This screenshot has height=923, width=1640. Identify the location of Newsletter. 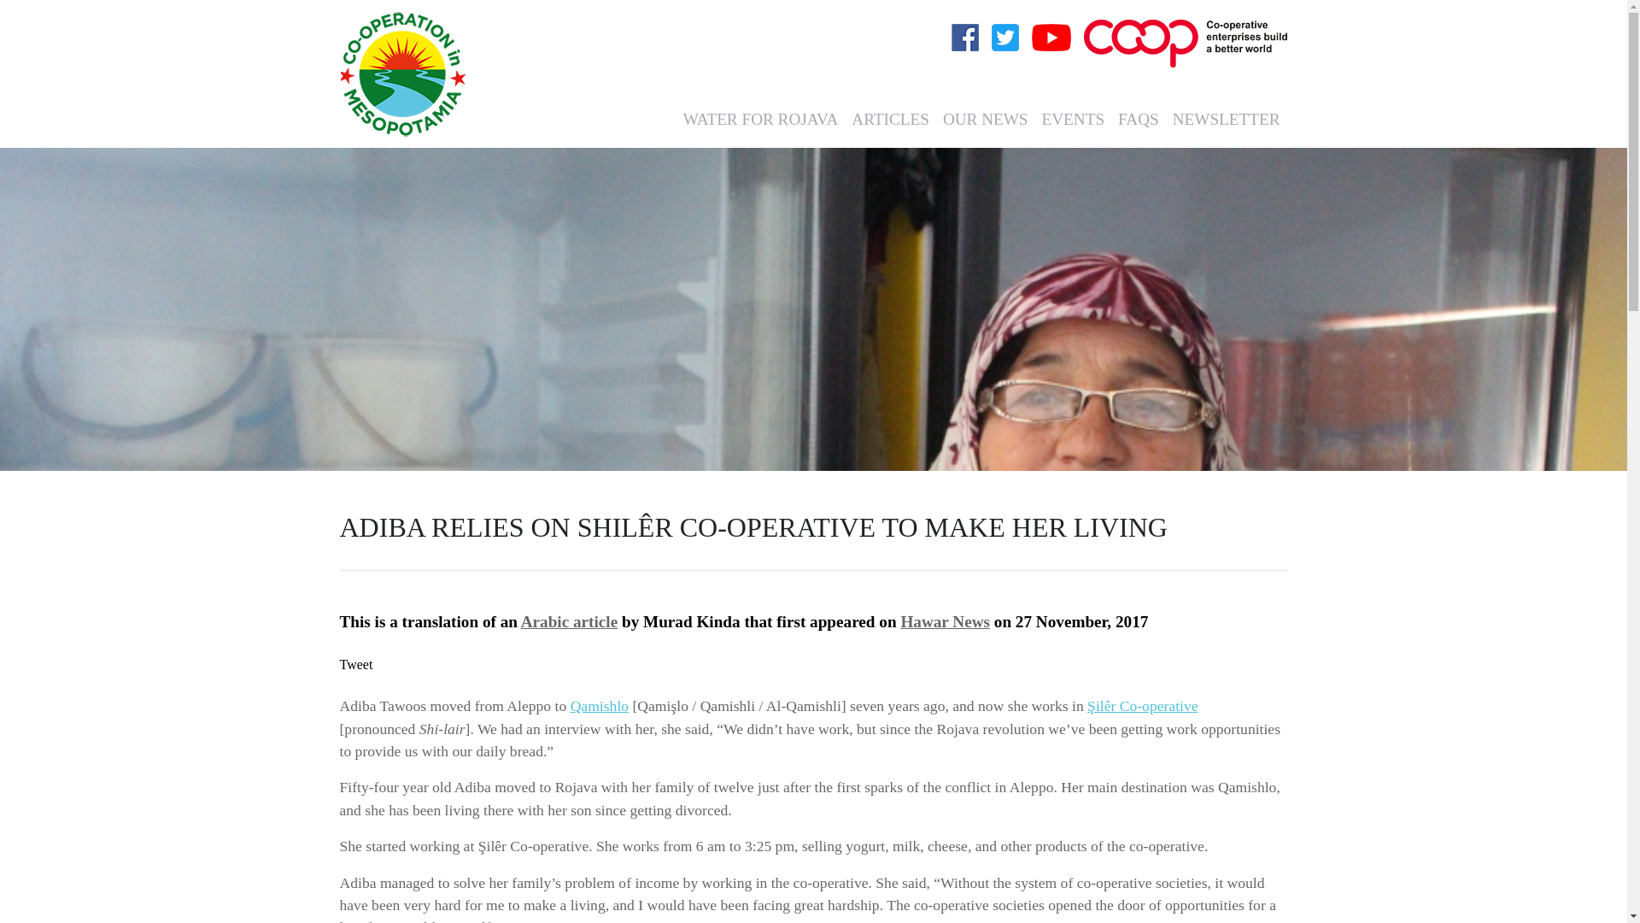
(1227, 120).